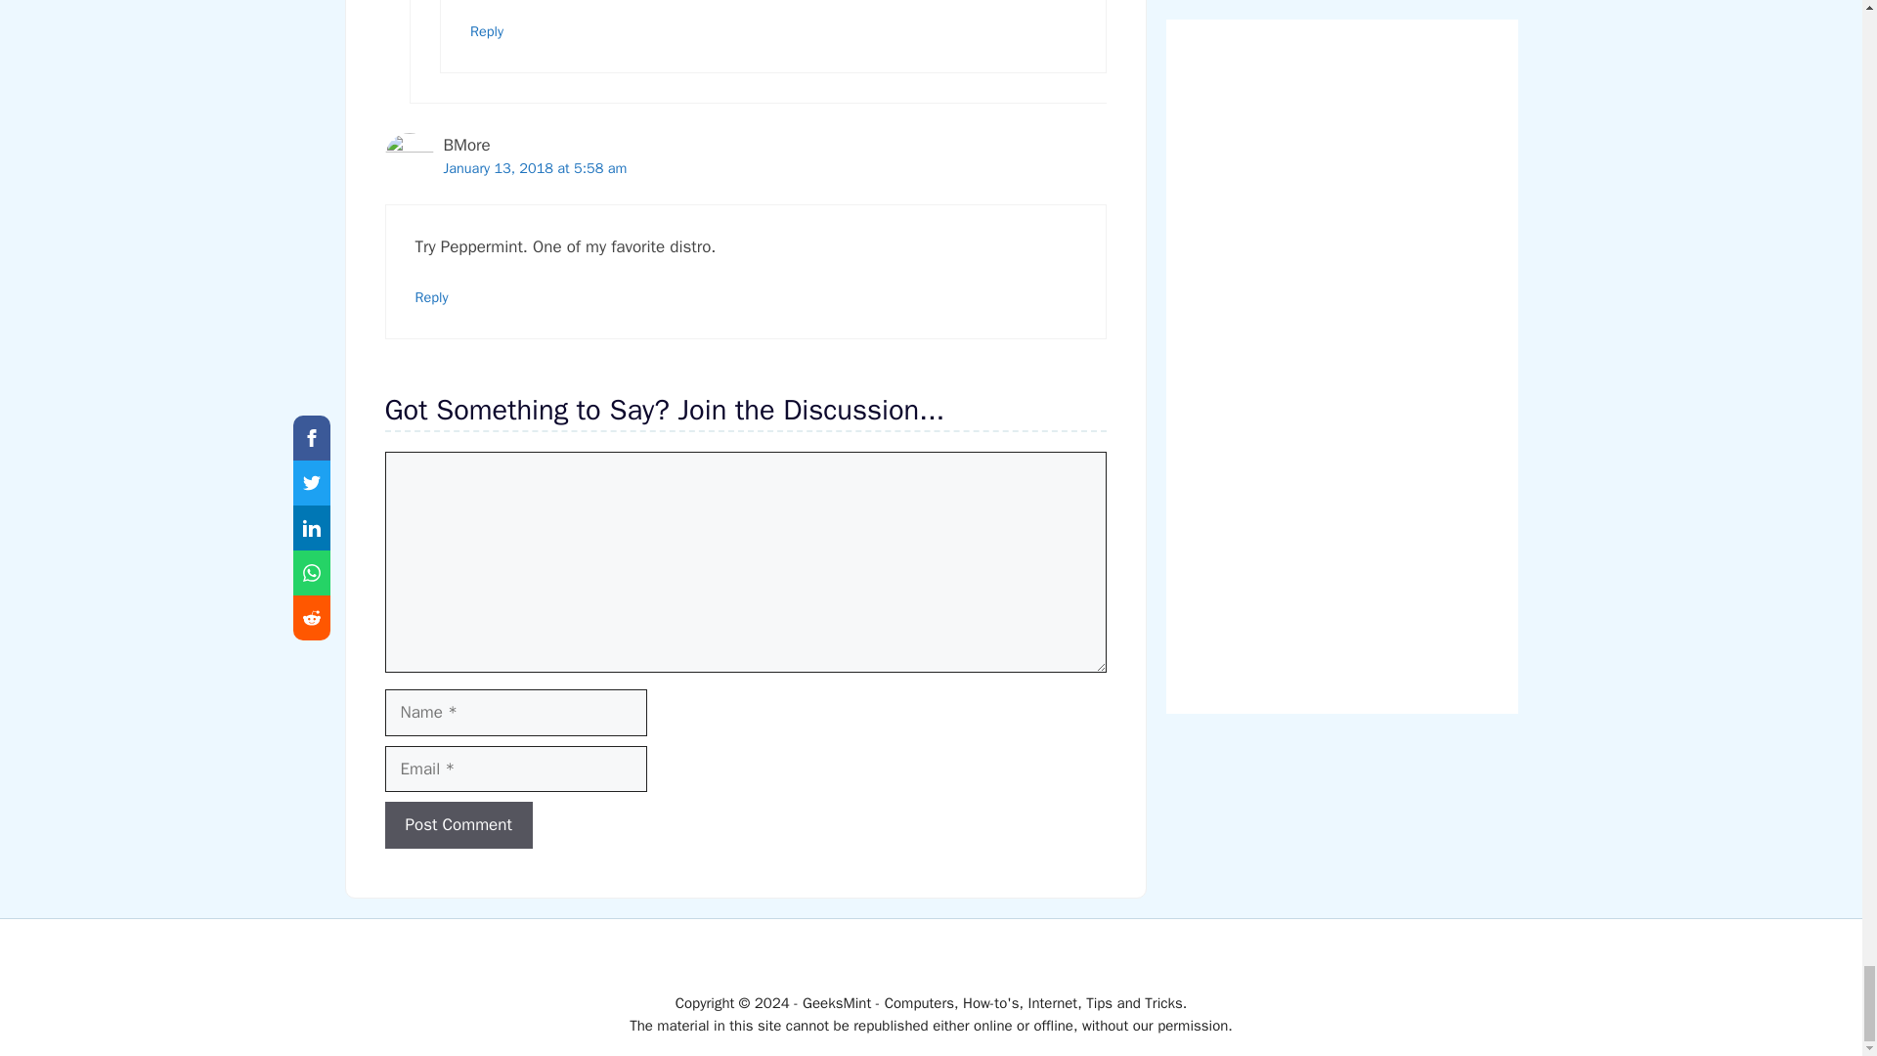 Image resolution: width=1877 pixels, height=1056 pixels. Describe the element at coordinates (458, 825) in the screenshot. I see `Post Comment` at that location.